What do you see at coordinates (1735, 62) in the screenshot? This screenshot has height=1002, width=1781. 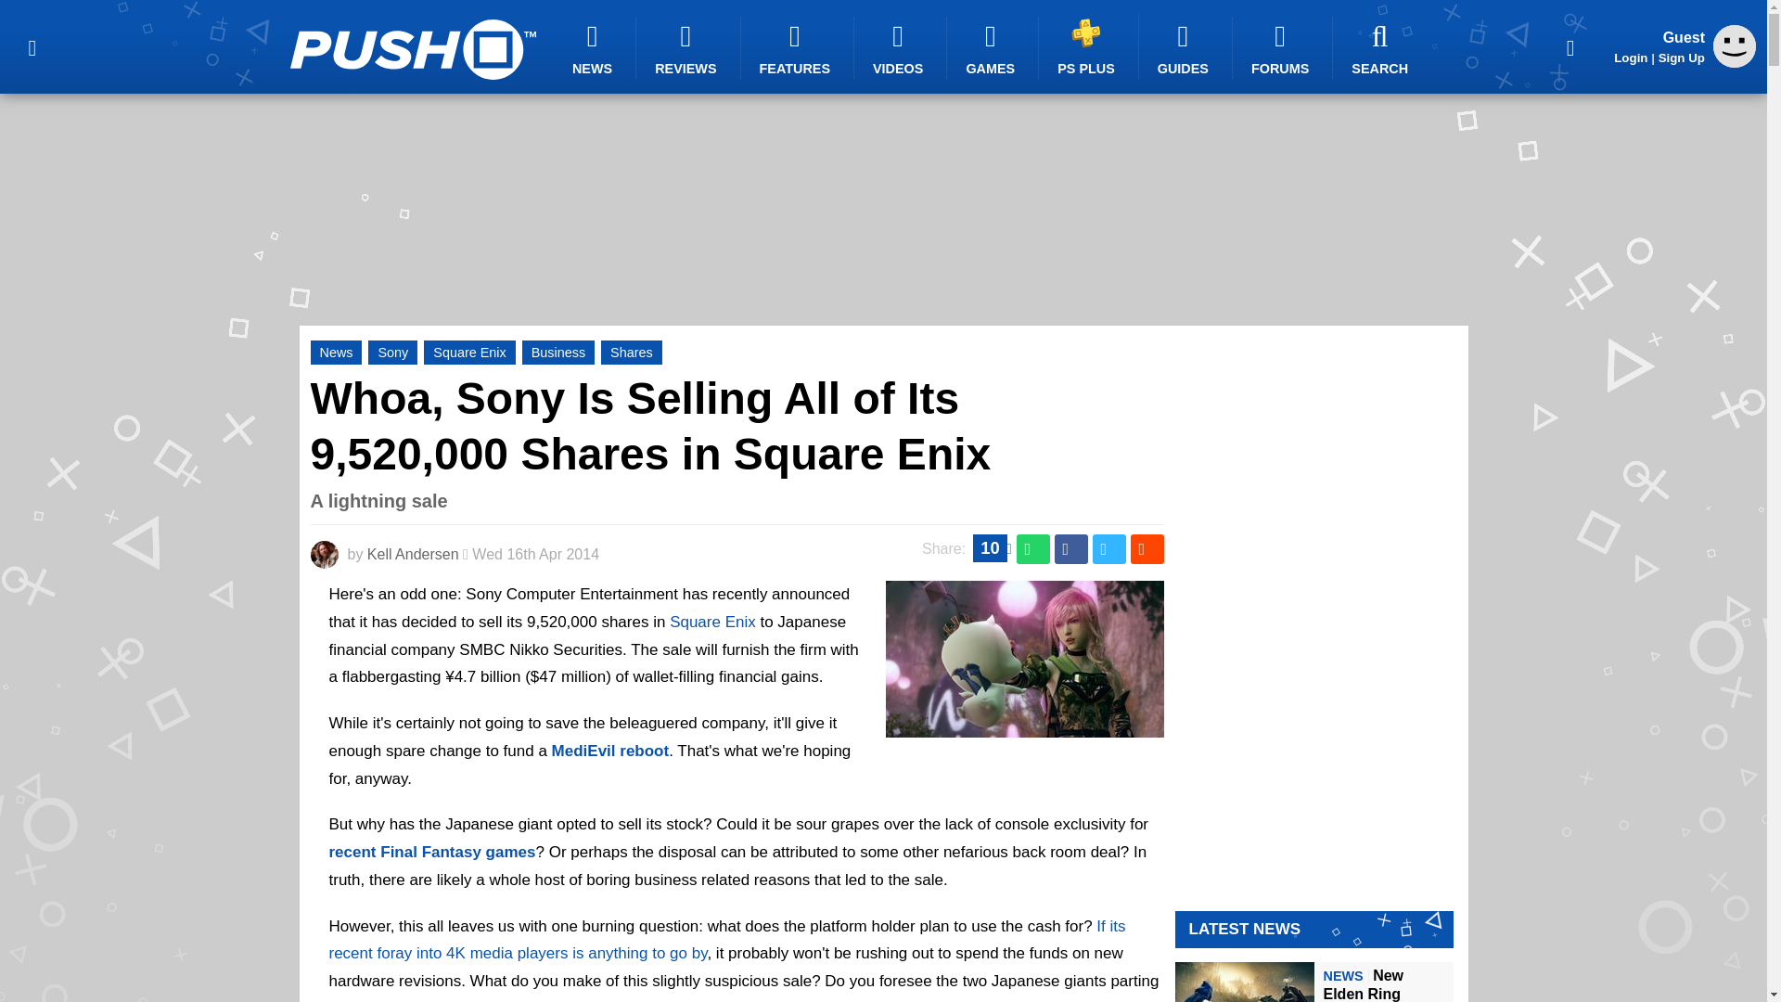 I see `Guest` at bounding box center [1735, 62].